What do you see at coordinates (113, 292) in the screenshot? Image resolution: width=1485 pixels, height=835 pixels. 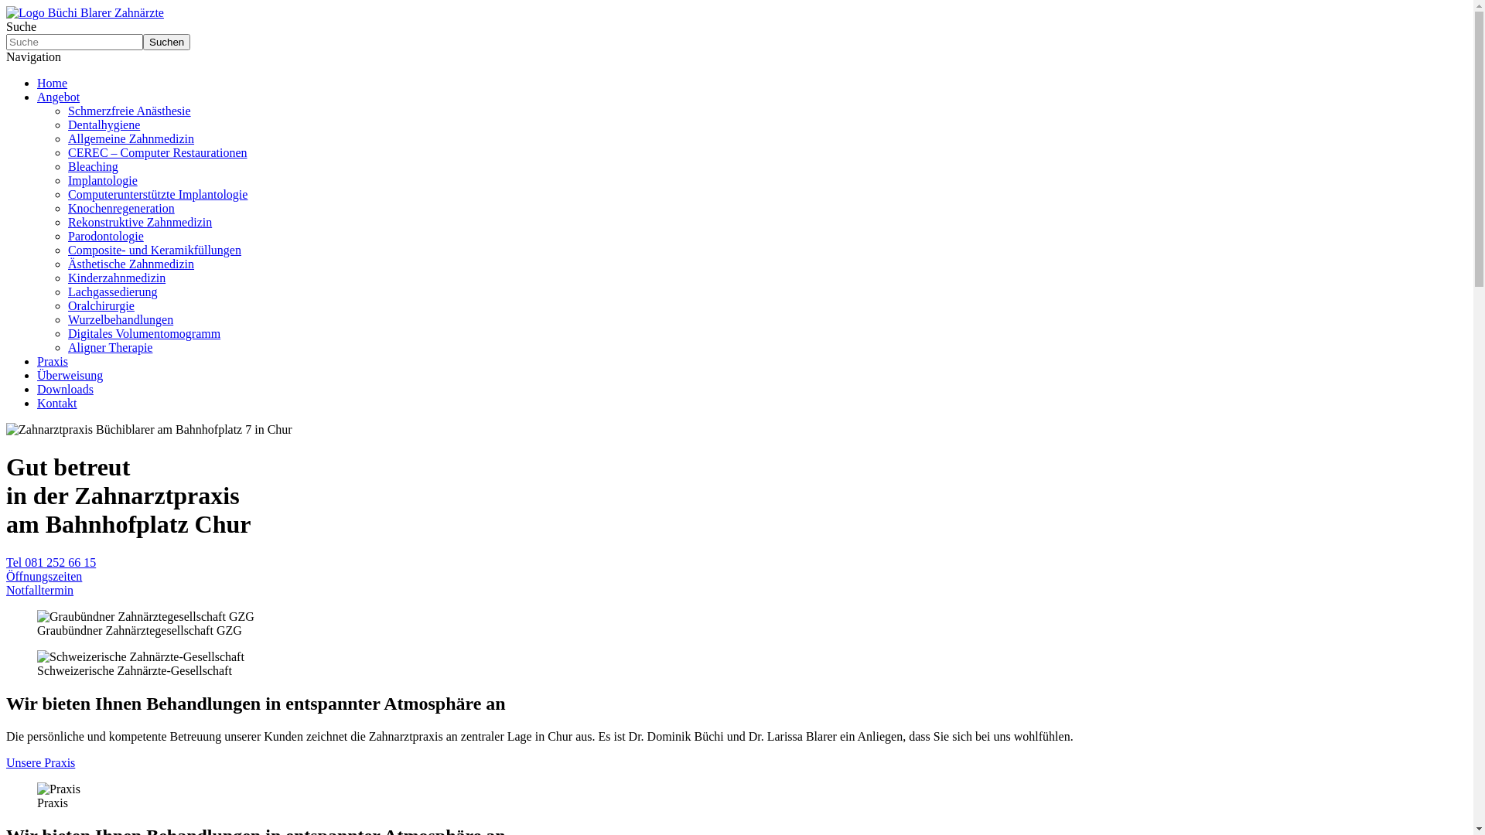 I see `Lachgassedierung` at bounding box center [113, 292].